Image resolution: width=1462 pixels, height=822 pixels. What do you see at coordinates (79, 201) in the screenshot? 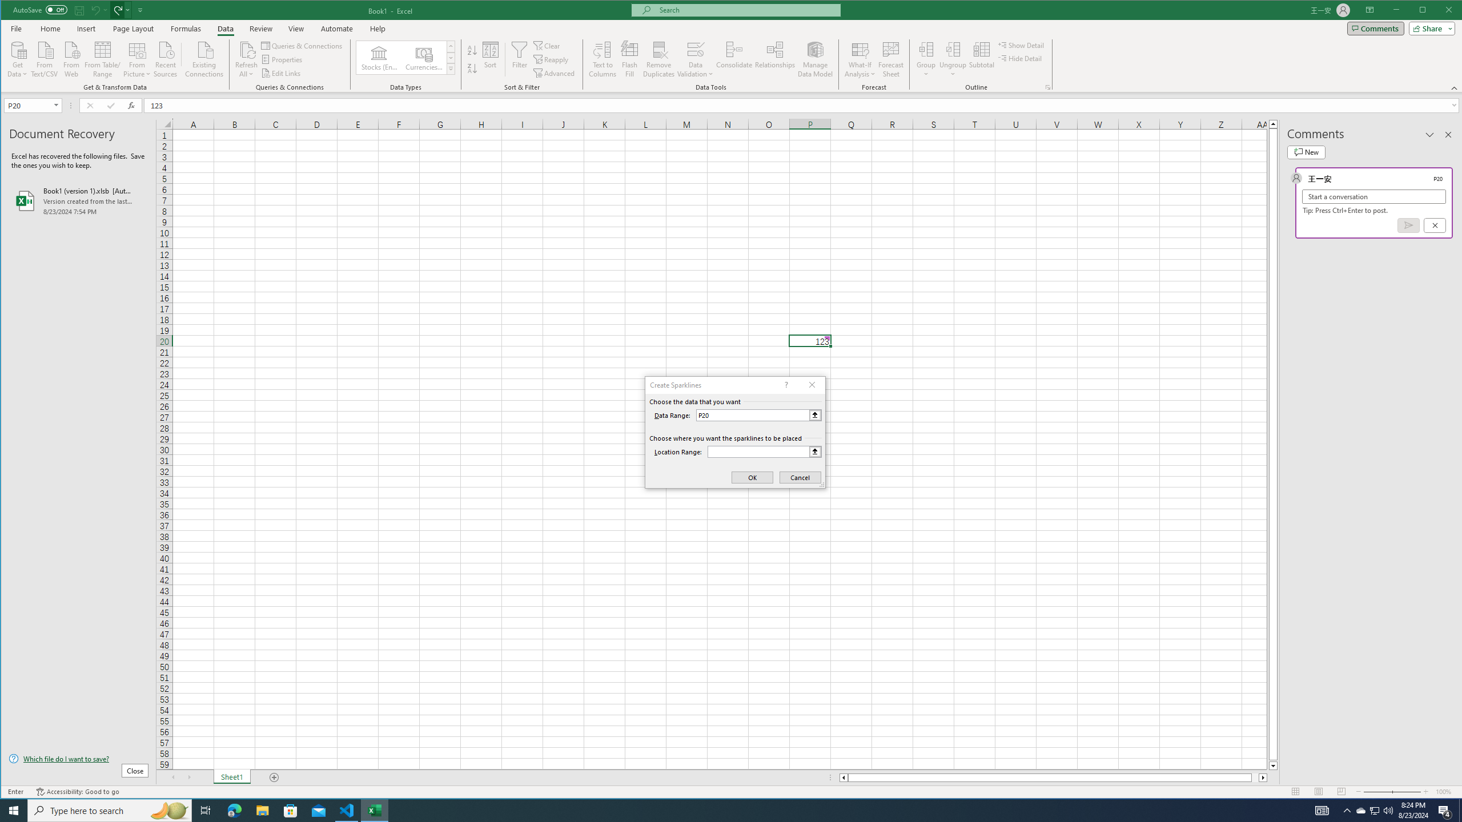
I see `Book1 (version 1).xlsb  [AutoRecovered]` at bounding box center [79, 201].